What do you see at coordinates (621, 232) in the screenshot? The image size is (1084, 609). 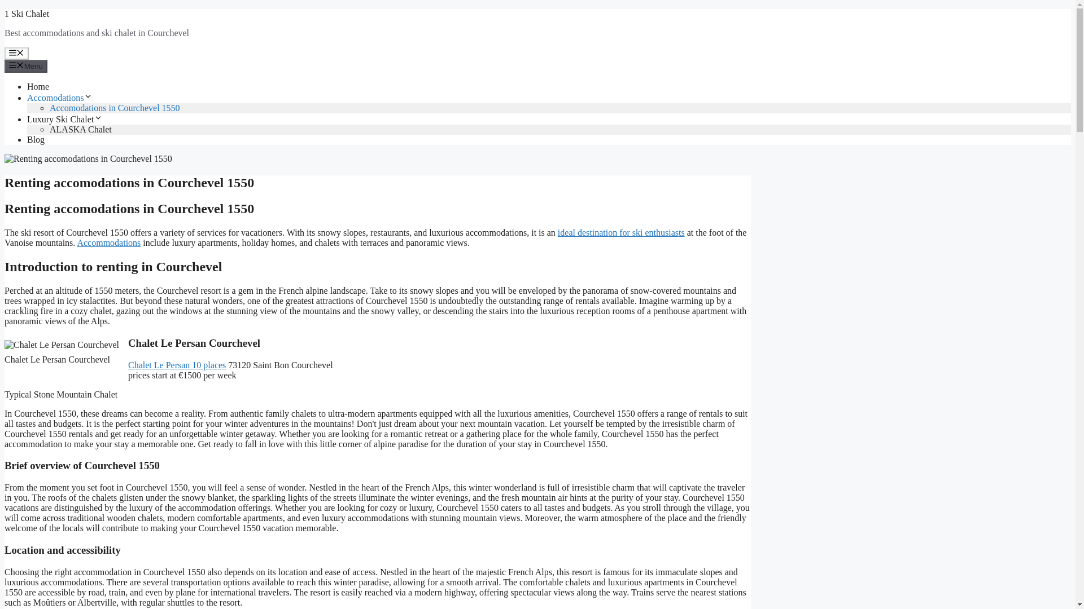 I see `ideal destination for ski enthusiasts` at bounding box center [621, 232].